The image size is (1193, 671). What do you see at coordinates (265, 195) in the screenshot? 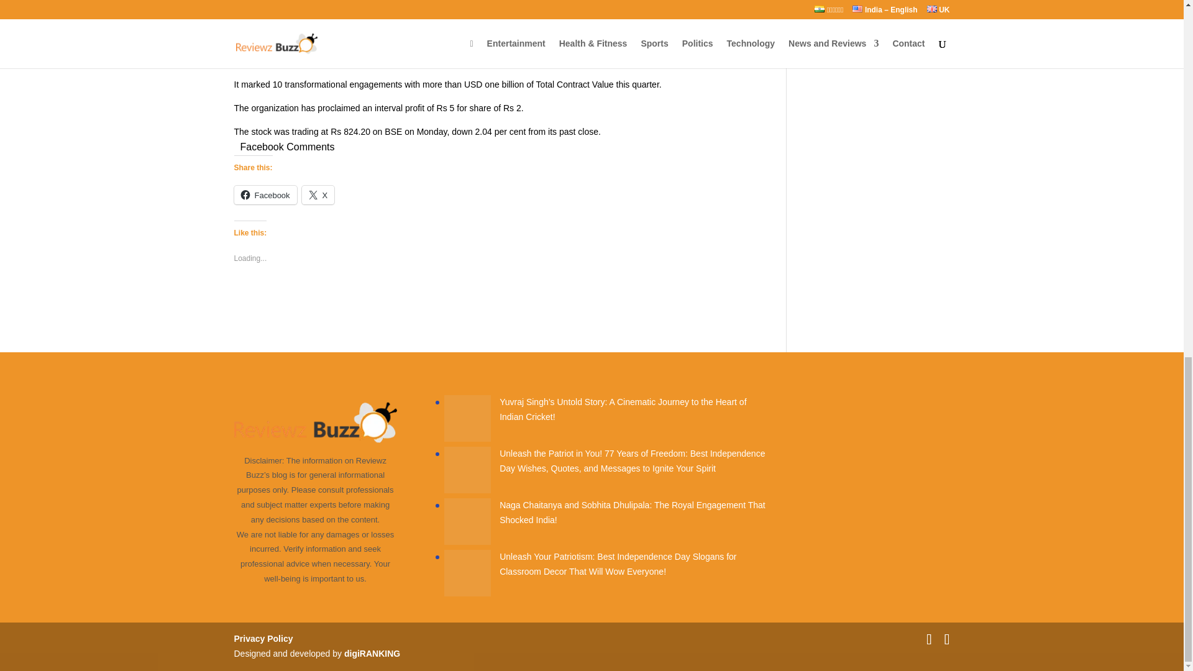
I see `Facebook` at bounding box center [265, 195].